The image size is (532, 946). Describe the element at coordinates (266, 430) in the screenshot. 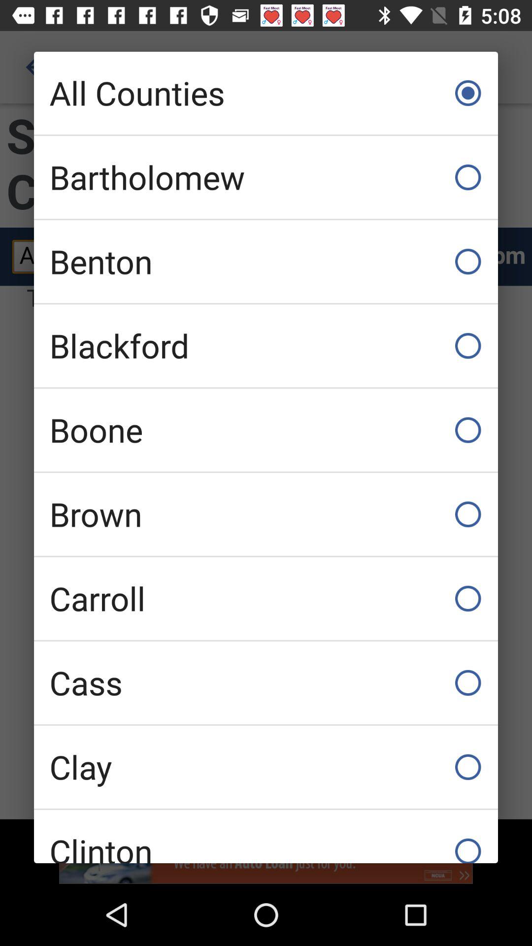

I see `turn on item above brown` at that location.